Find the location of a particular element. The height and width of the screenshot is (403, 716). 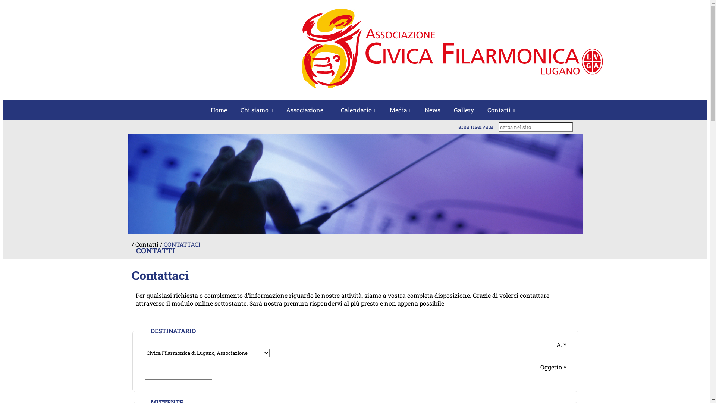

area riservata is located at coordinates (476, 127).